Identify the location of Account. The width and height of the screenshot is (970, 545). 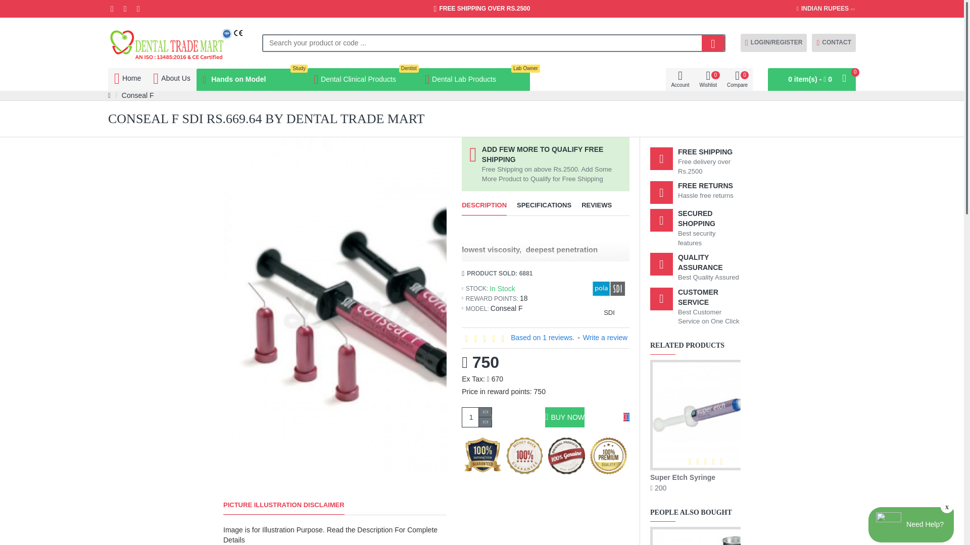
(708, 80).